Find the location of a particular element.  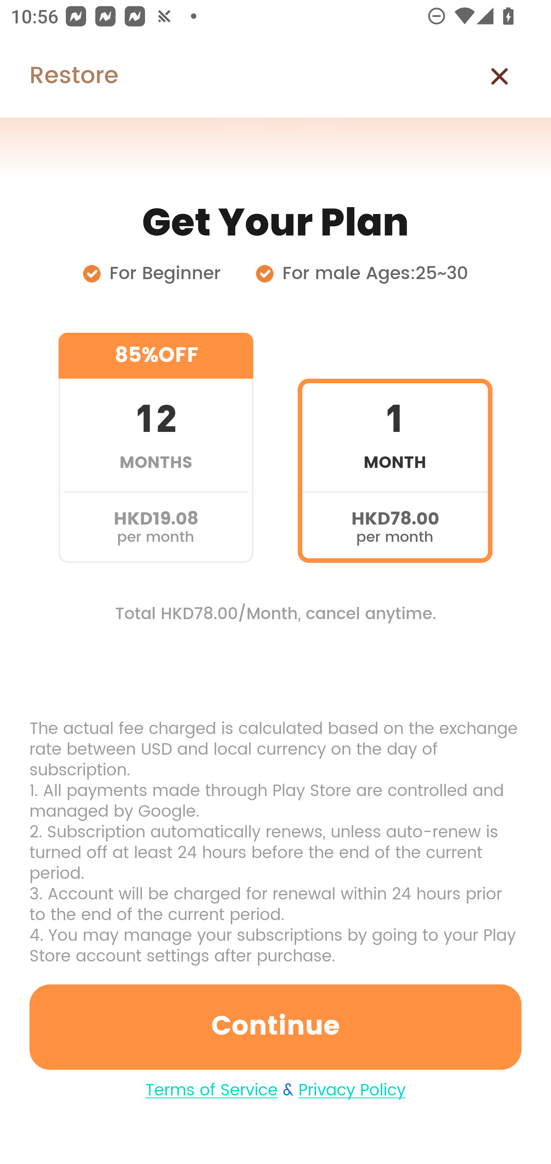

Continue is located at coordinates (275, 1027).